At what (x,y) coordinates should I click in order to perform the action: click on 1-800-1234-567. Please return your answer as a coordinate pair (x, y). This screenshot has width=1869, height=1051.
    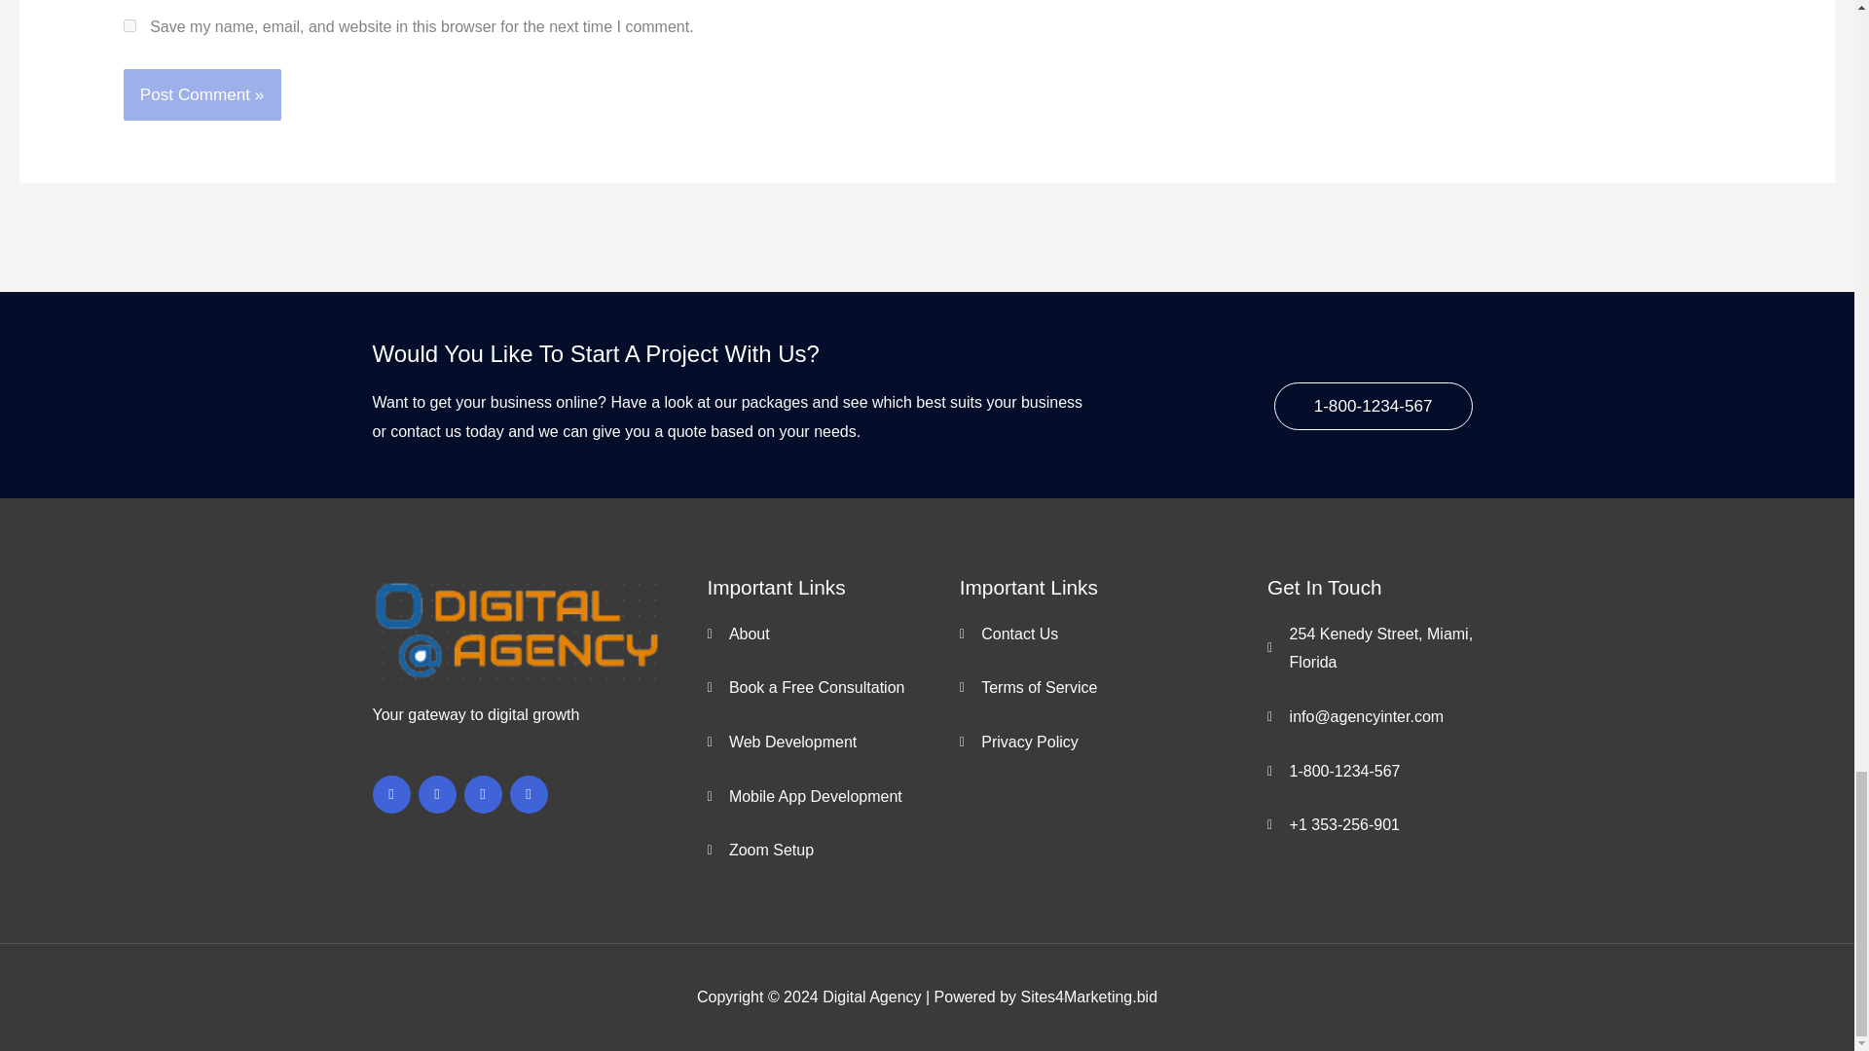
    Looking at the image, I should click on (1373, 406).